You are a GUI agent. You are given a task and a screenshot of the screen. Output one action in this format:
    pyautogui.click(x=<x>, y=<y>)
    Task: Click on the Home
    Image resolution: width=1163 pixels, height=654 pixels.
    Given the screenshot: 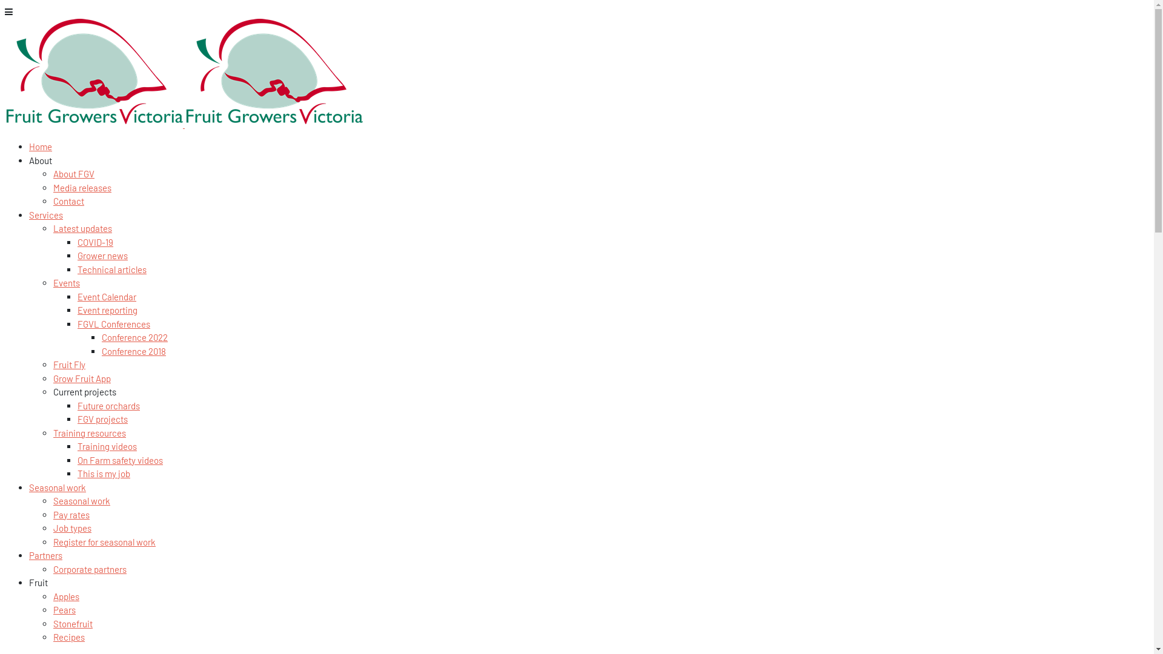 What is the action you would take?
    pyautogui.click(x=41, y=147)
    